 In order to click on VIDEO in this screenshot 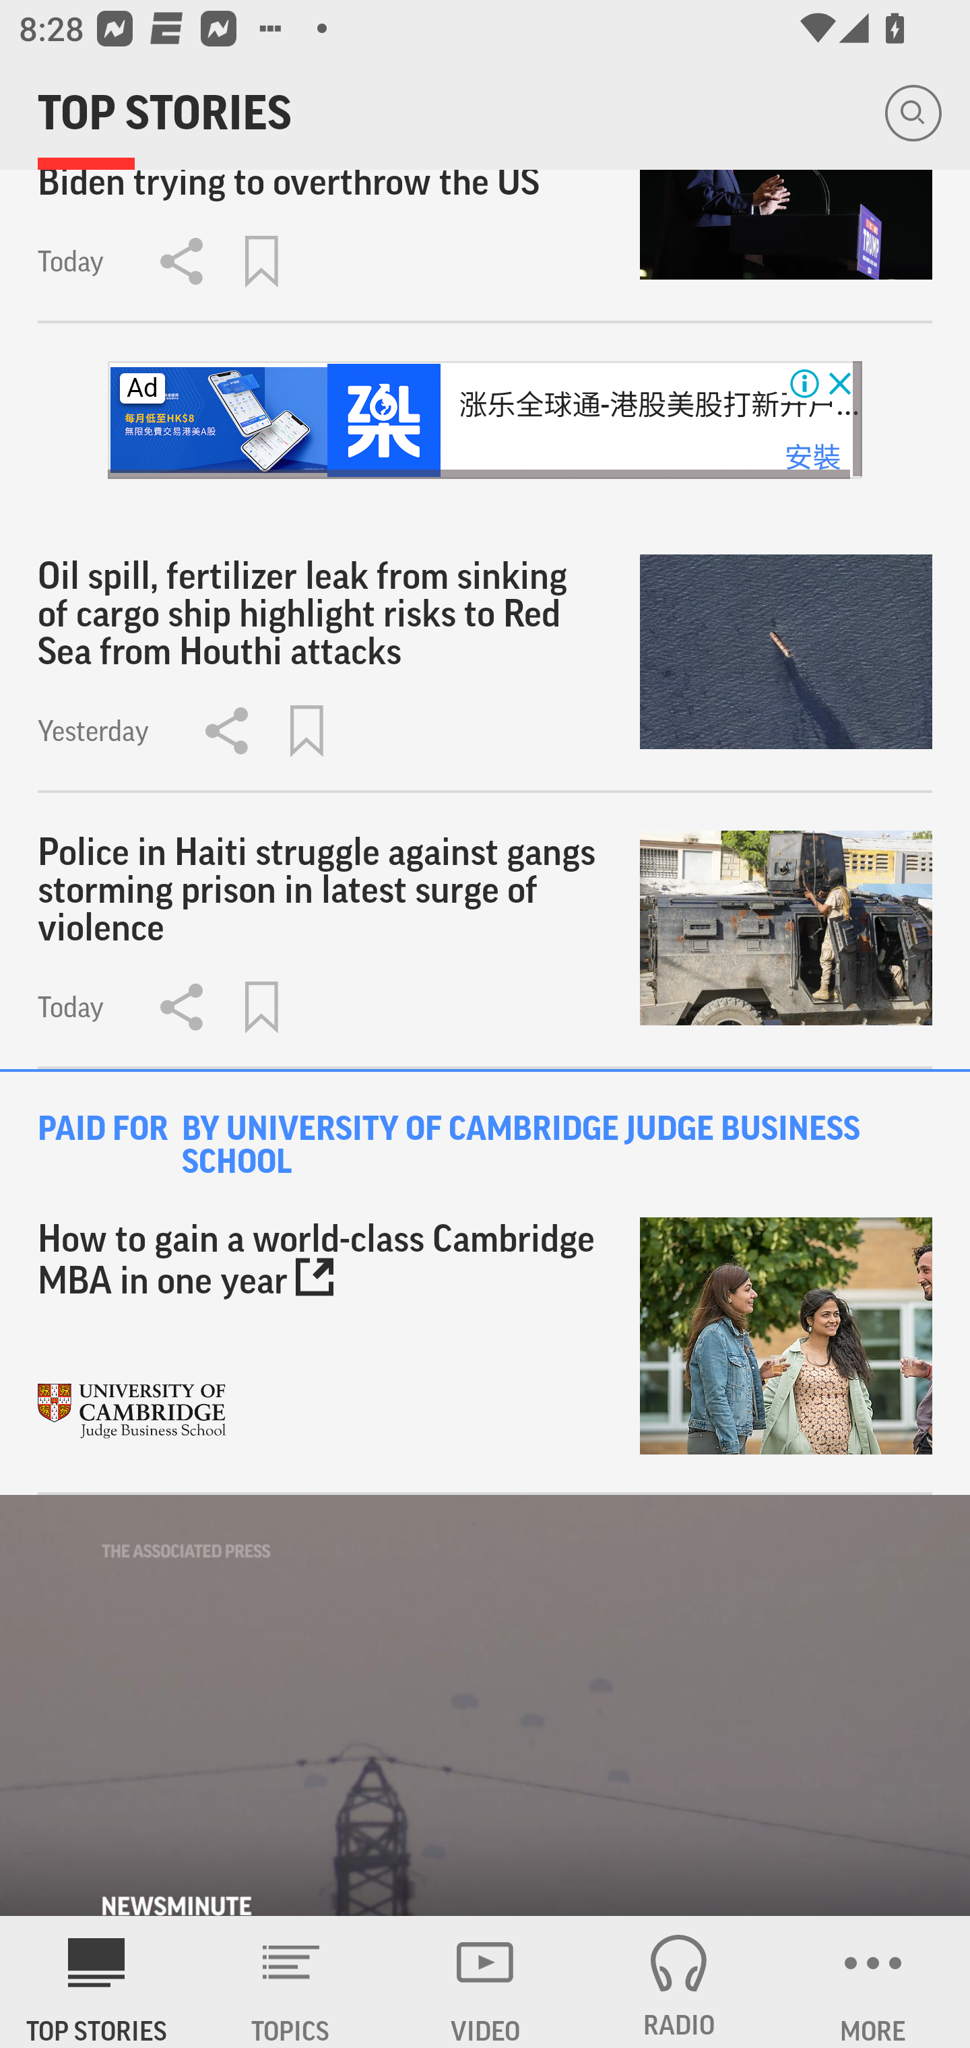, I will do `click(485, 1982)`.